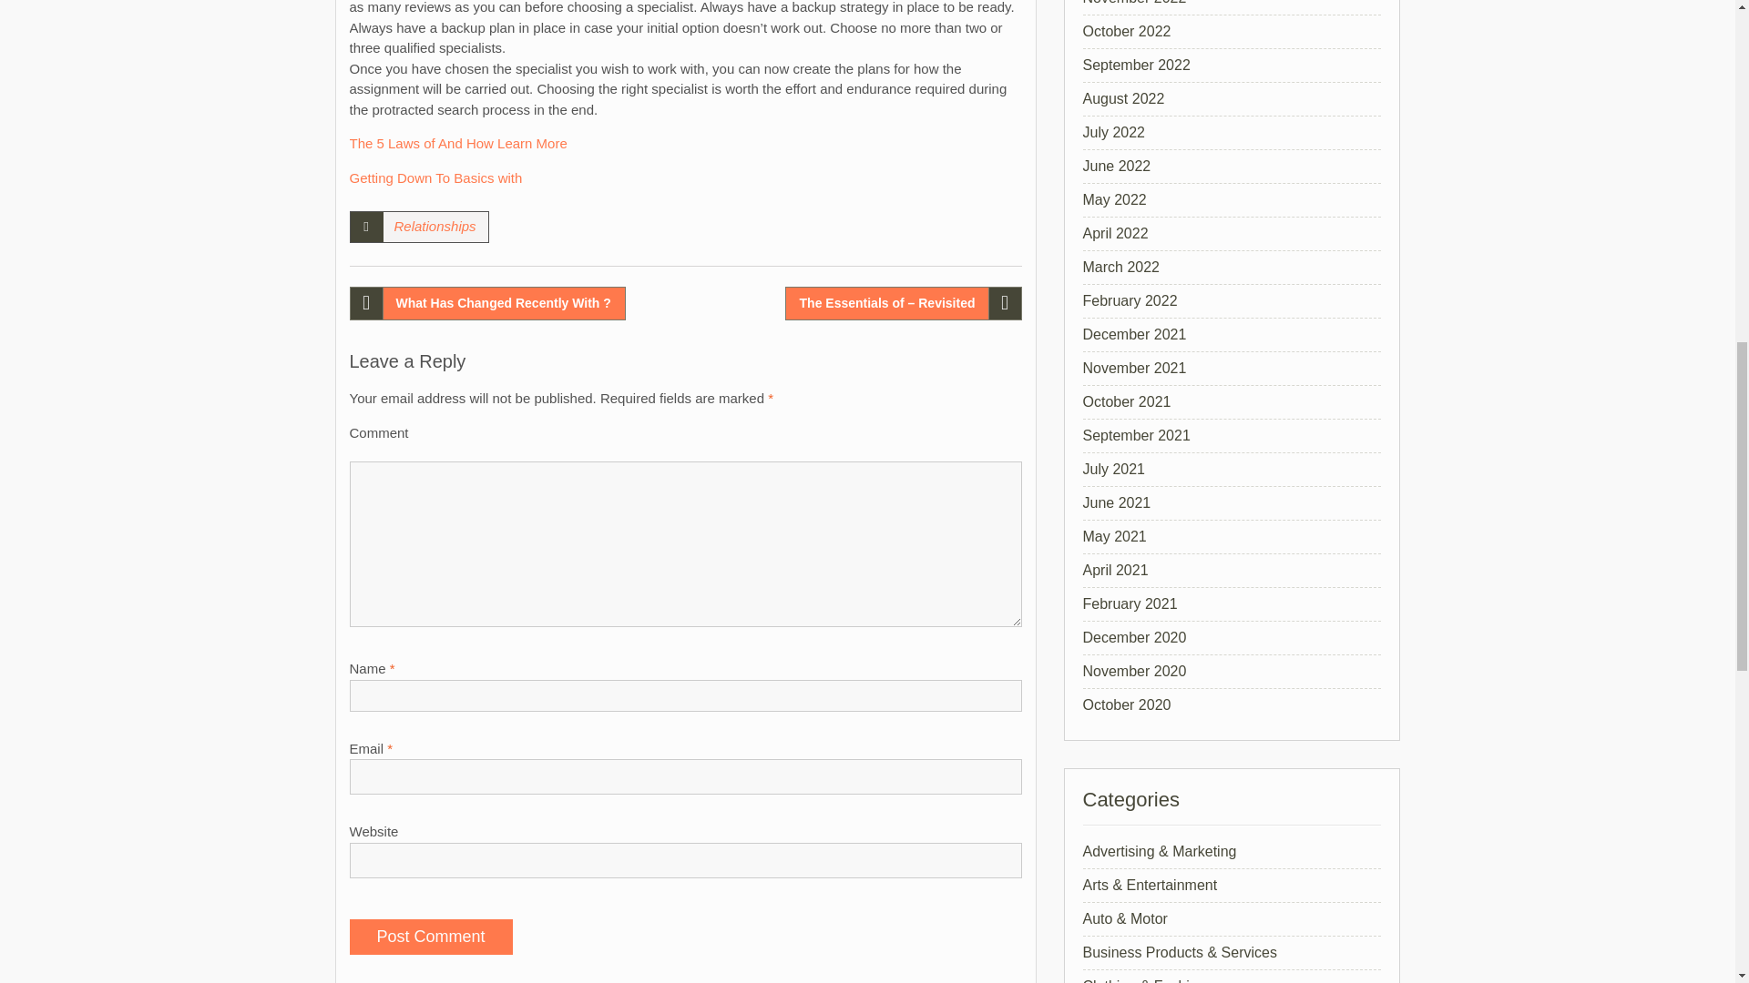 The image size is (1749, 983). What do you see at coordinates (1135, 64) in the screenshot?
I see `September 2022` at bounding box center [1135, 64].